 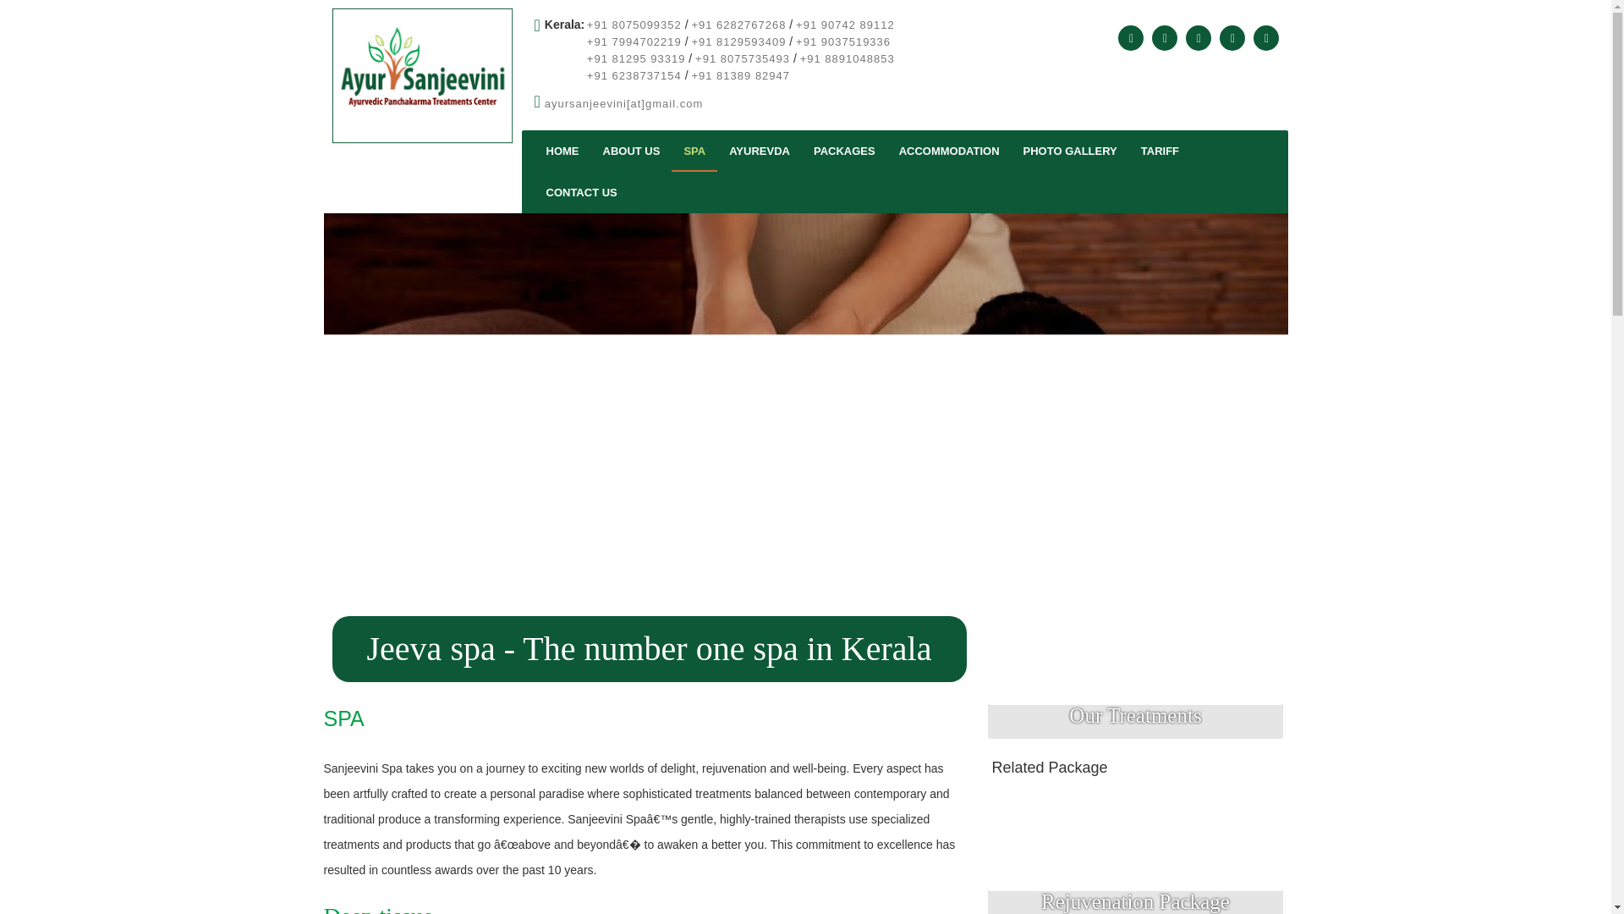 What do you see at coordinates (582, 192) in the screenshot?
I see `CONTACT US` at bounding box center [582, 192].